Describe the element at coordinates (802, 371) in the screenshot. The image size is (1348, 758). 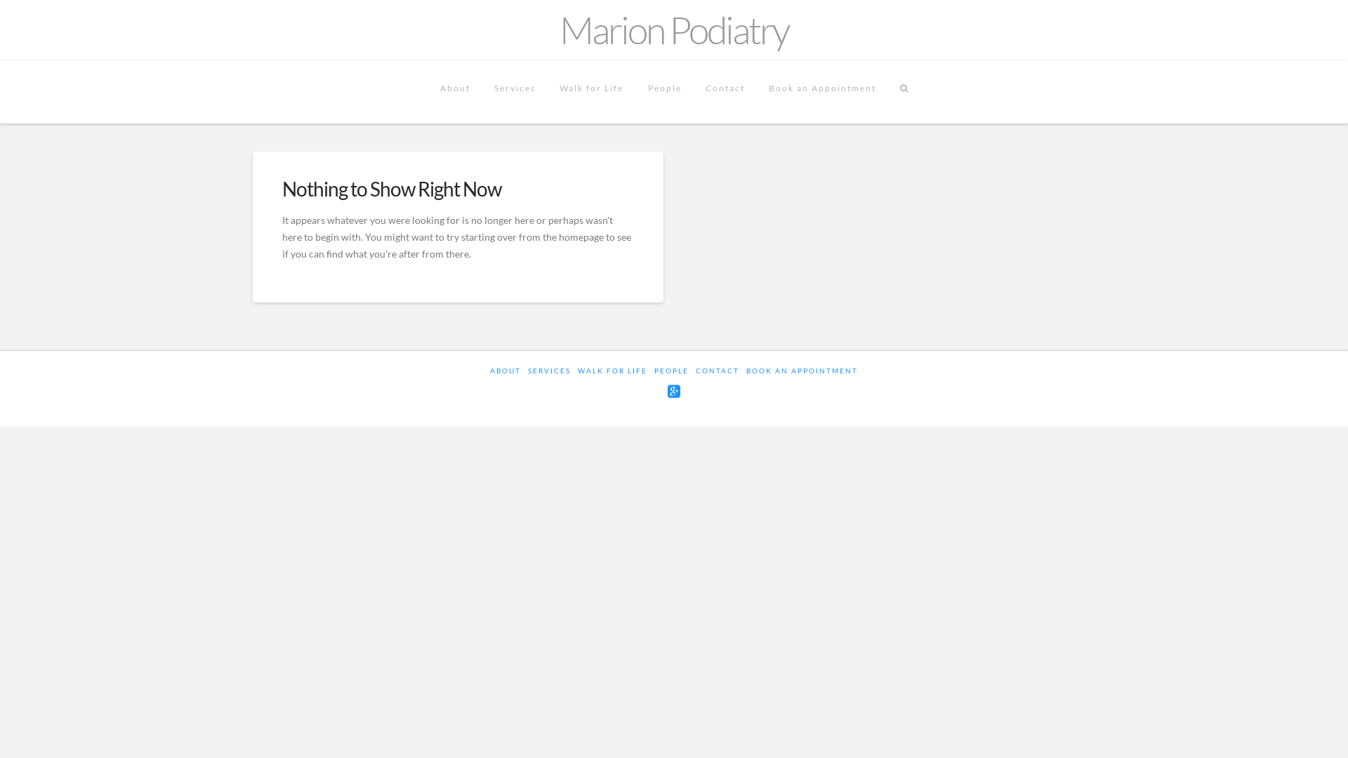
I see `BOOK AN APPOINTMENT` at that location.